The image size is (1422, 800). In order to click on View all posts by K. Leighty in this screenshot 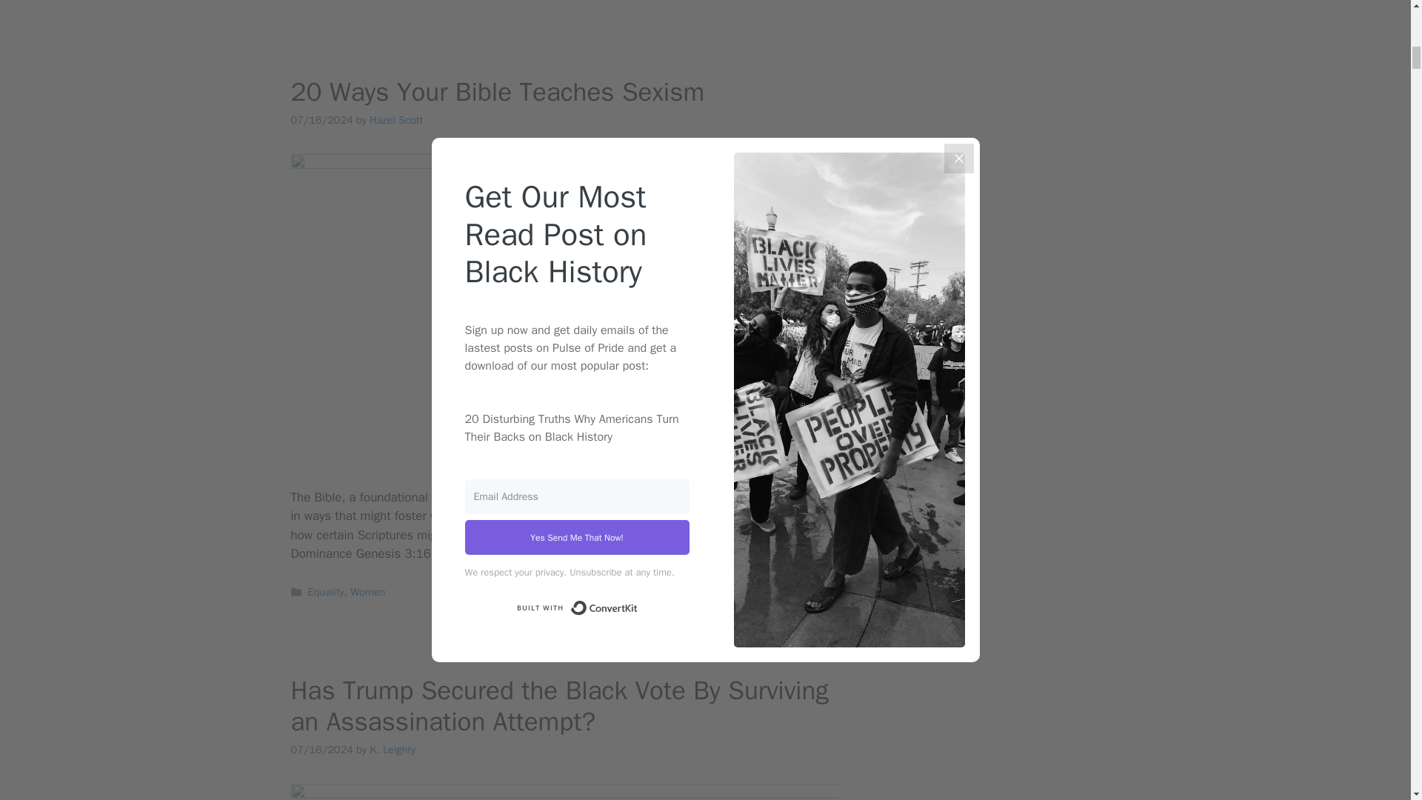, I will do `click(393, 750)`.